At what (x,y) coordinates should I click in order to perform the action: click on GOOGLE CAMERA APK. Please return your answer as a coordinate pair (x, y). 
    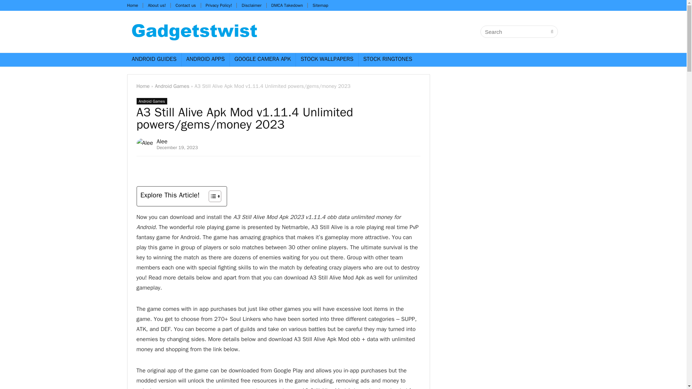
    Looking at the image, I should click on (262, 59).